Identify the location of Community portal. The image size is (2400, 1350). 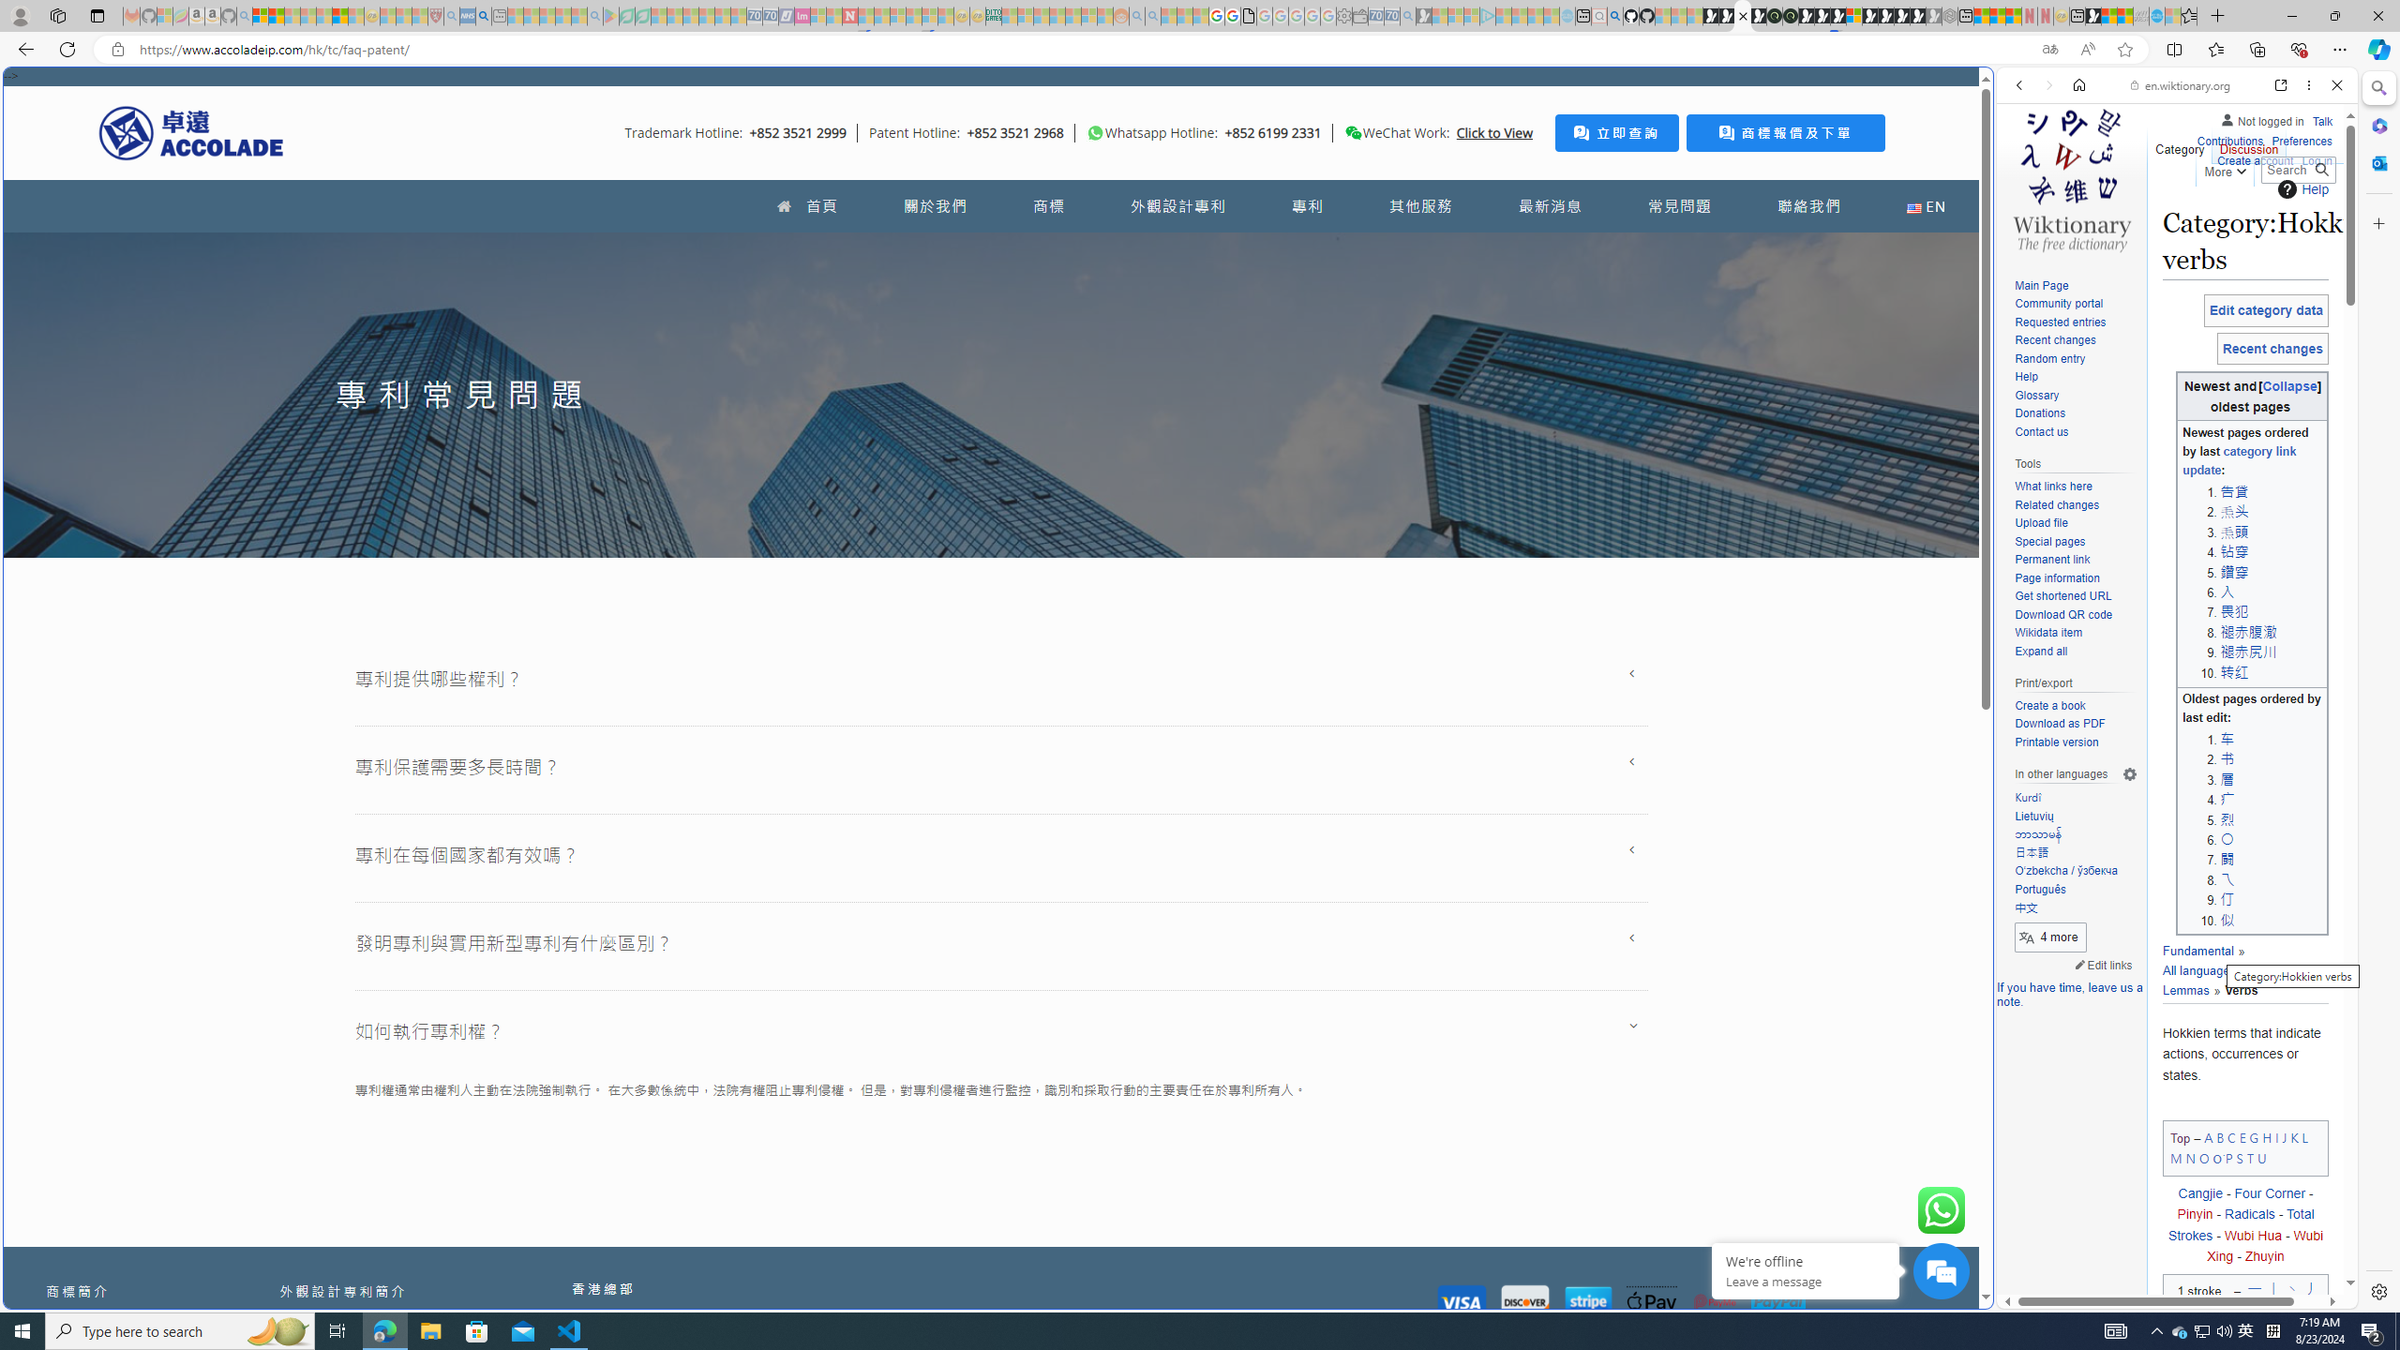
(2076, 305).